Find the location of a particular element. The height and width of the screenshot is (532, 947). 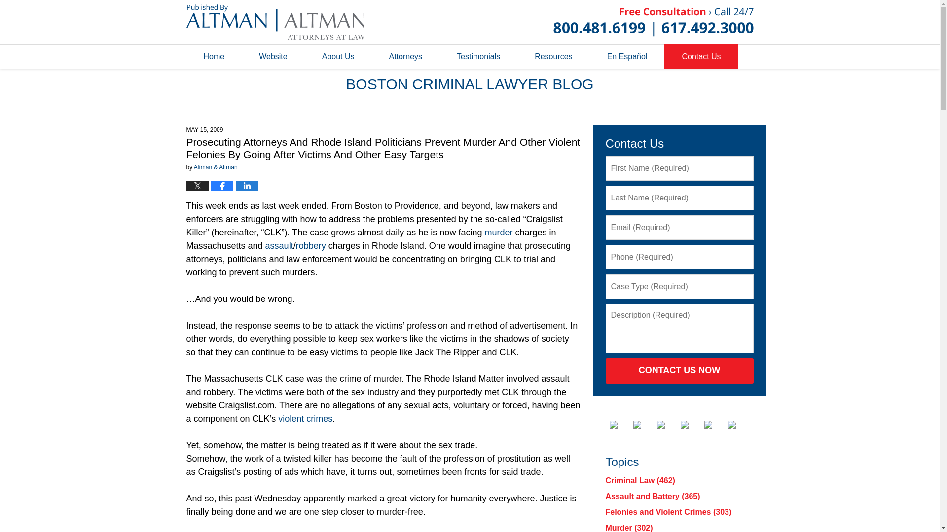

Twitter is located at coordinates (644, 425).